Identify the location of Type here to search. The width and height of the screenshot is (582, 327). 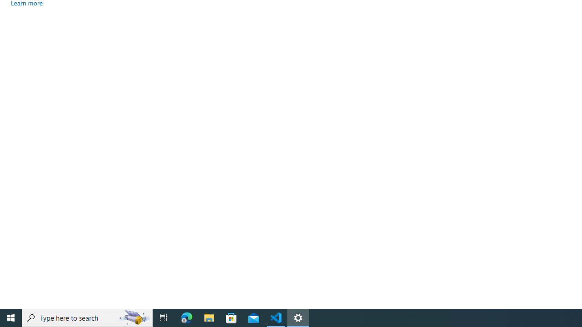
(87, 318).